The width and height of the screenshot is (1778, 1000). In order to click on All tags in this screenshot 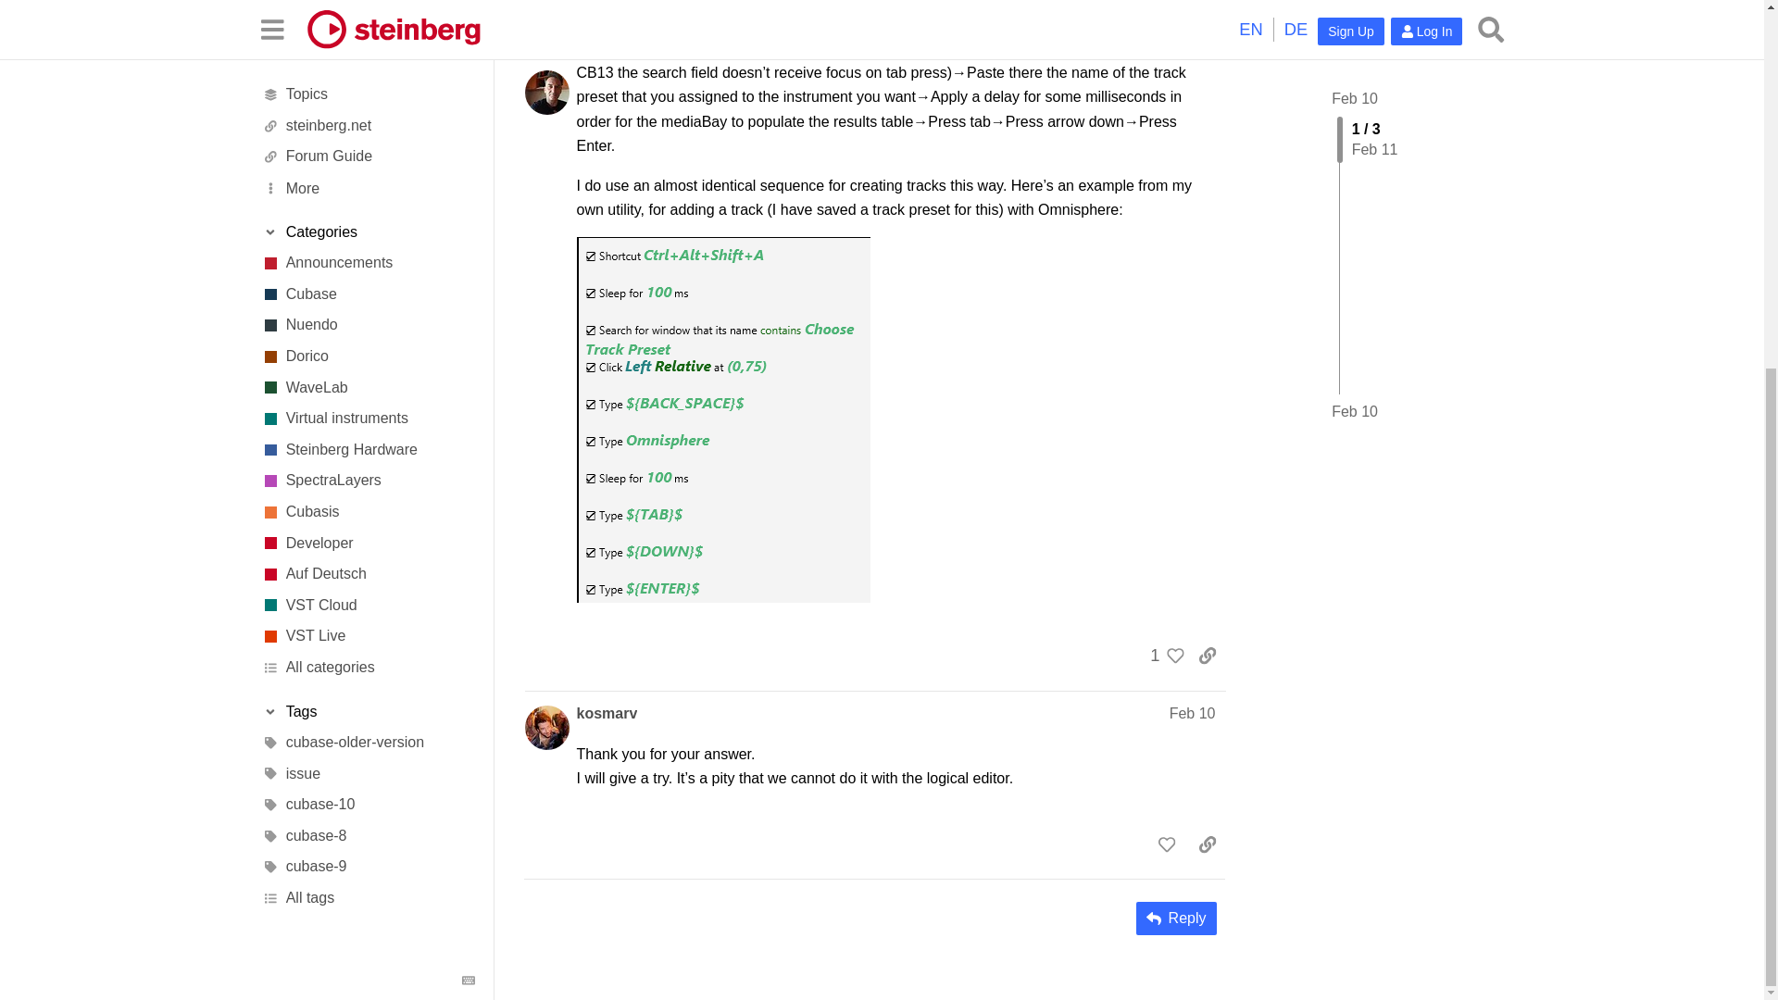, I will do `click(368, 324)`.